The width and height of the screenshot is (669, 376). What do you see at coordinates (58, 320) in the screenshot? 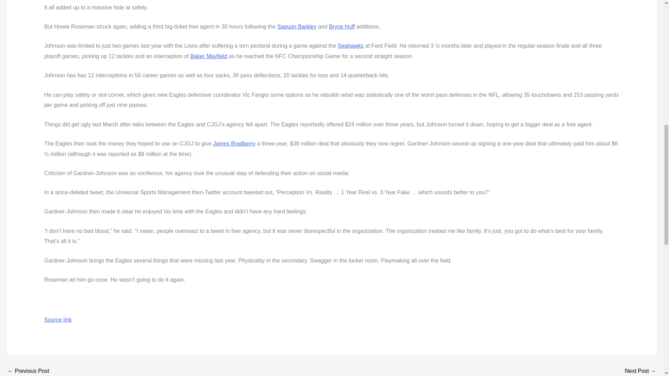
I see `Source link` at bounding box center [58, 320].